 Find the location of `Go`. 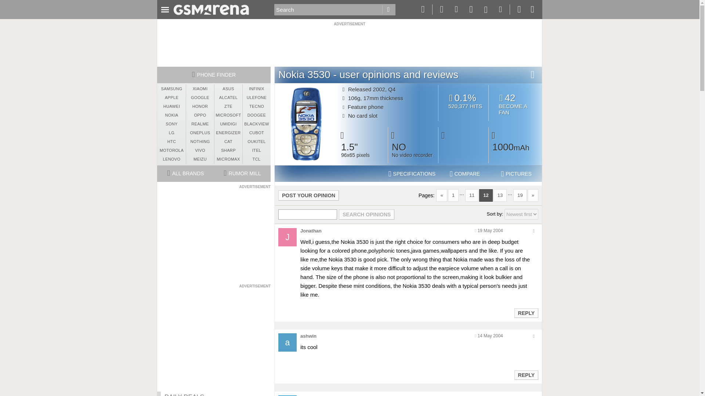

Go is located at coordinates (388, 10).